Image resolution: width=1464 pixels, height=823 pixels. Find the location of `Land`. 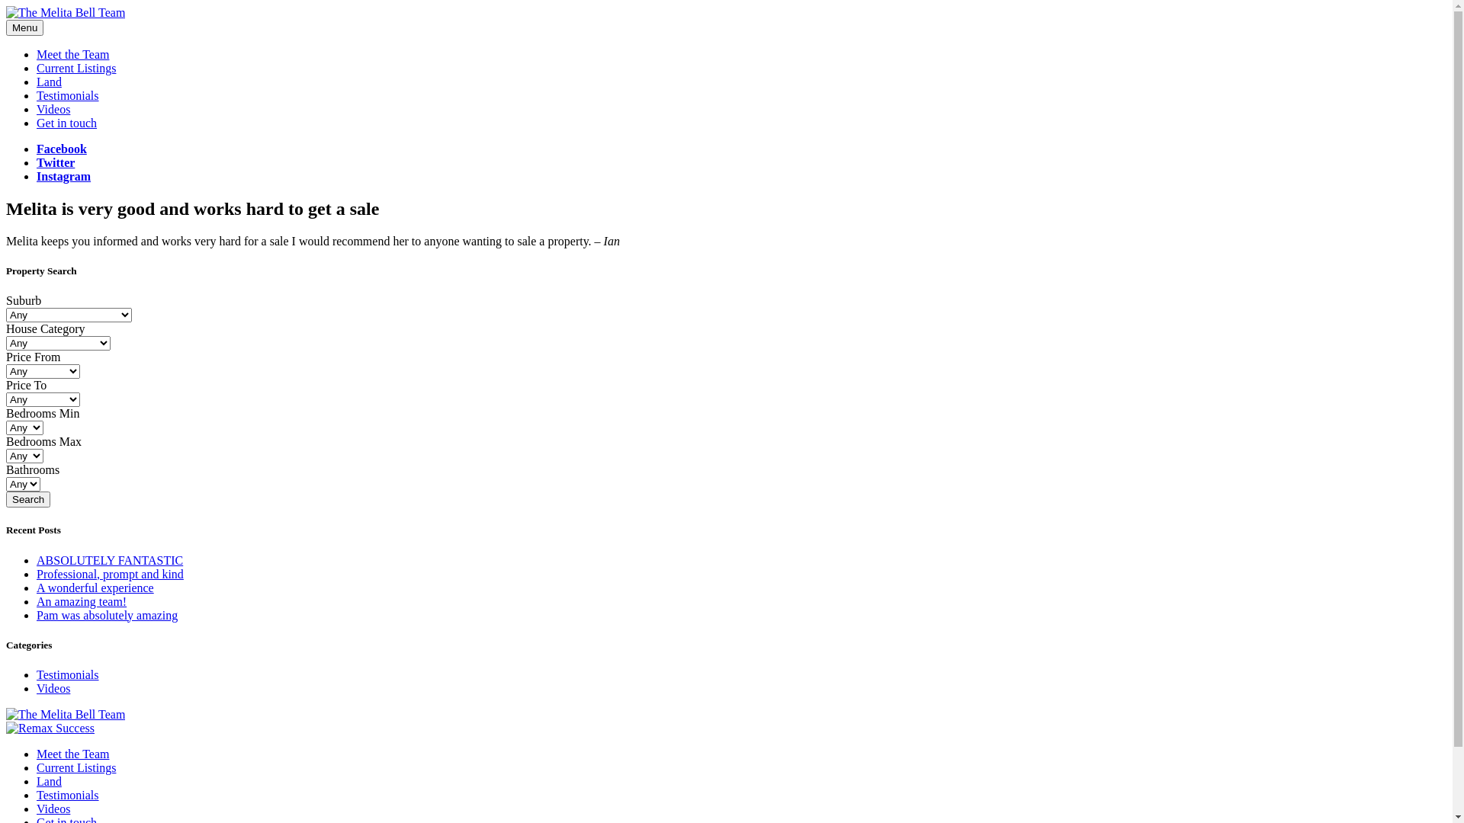

Land is located at coordinates (49, 82).